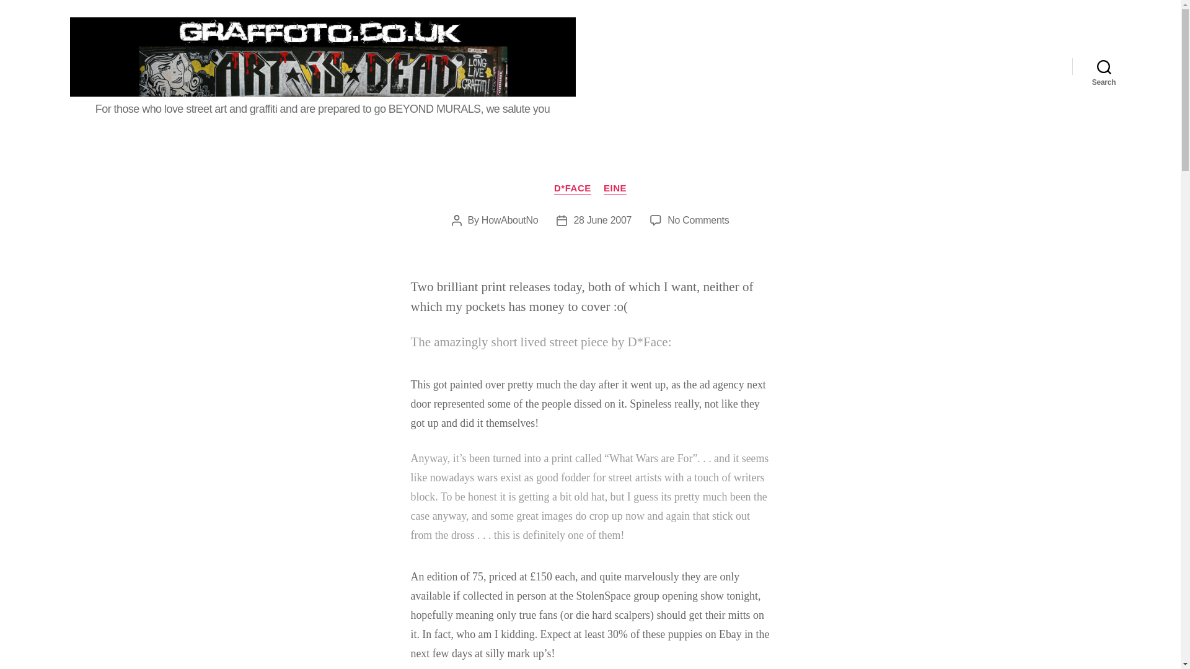 The height and width of the screenshot is (669, 1190). Describe the element at coordinates (602, 219) in the screenshot. I see `28 June 2007` at that location.